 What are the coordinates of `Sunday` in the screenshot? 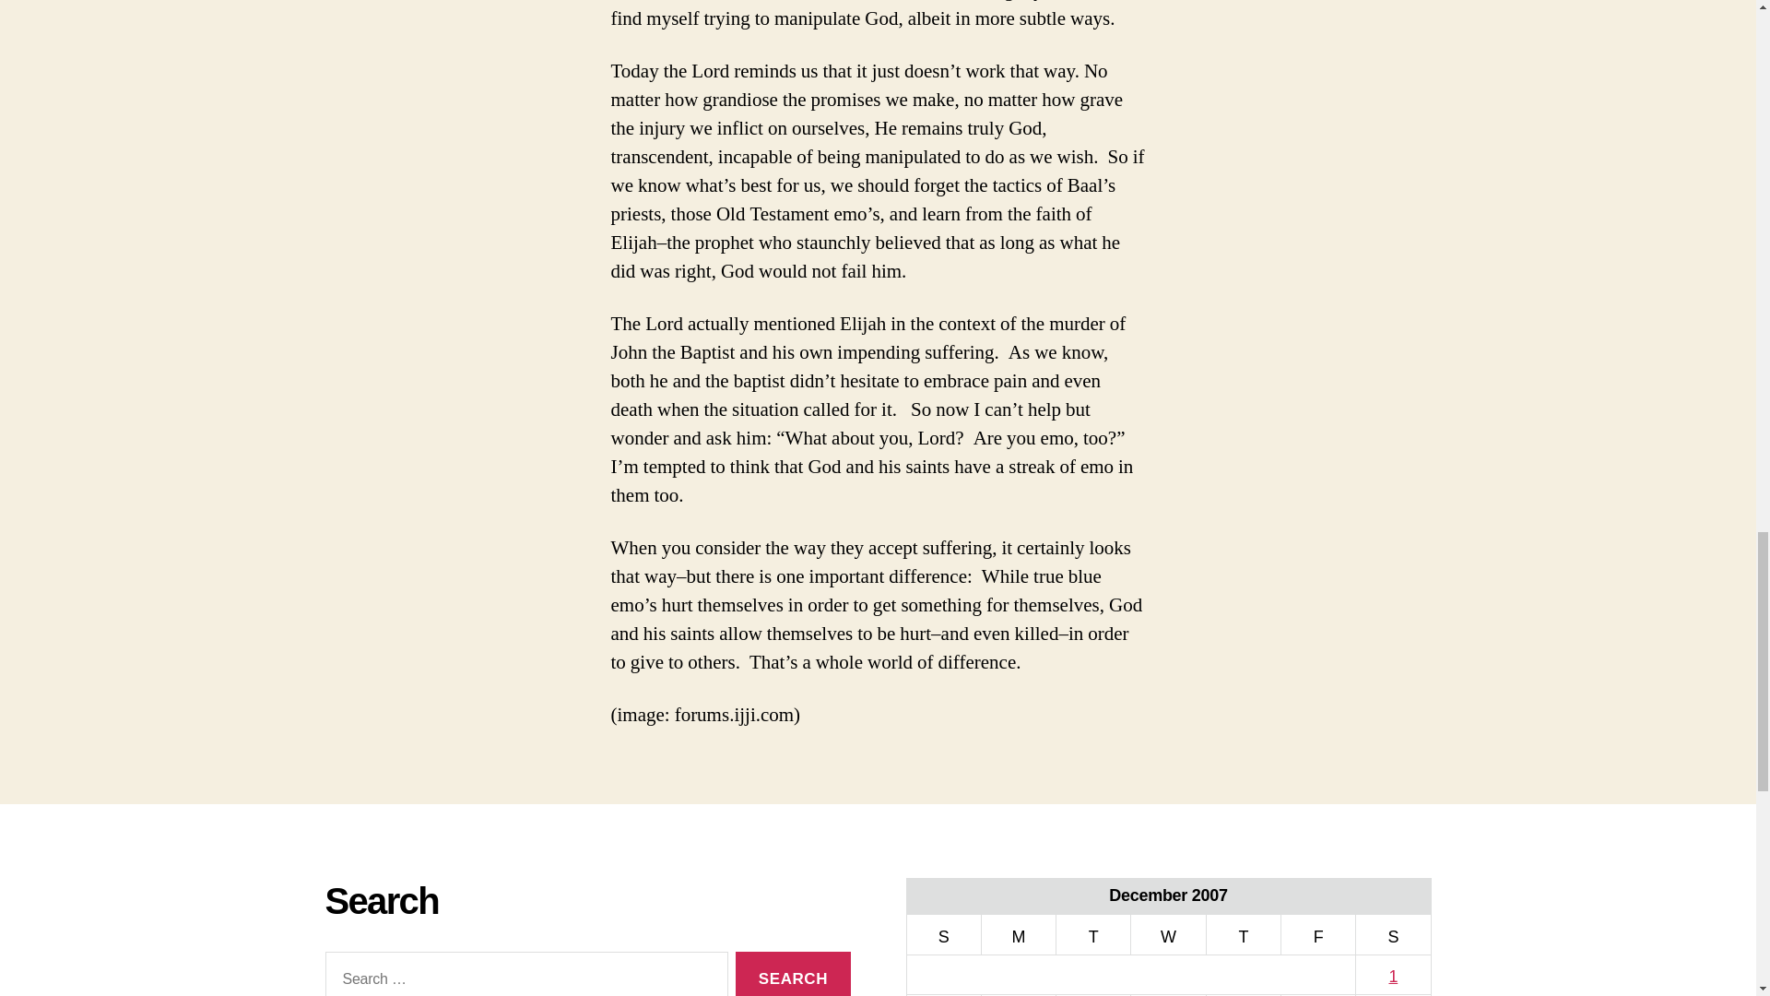 It's located at (943, 934).